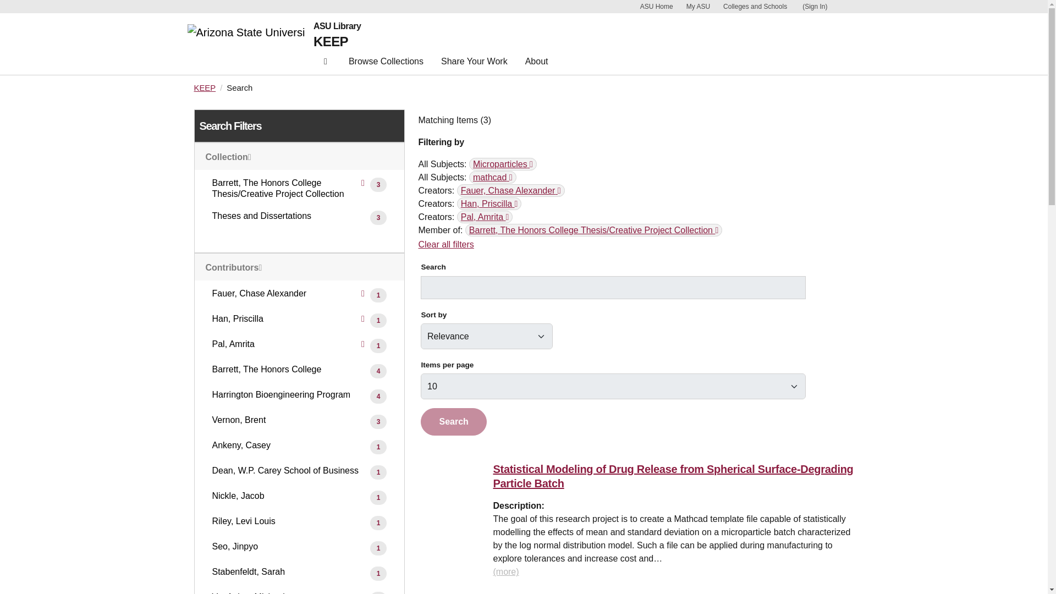 The image size is (1056, 594). Describe the element at coordinates (755, 7) in the screenshot. I see `Colleges and Schools` at that location.